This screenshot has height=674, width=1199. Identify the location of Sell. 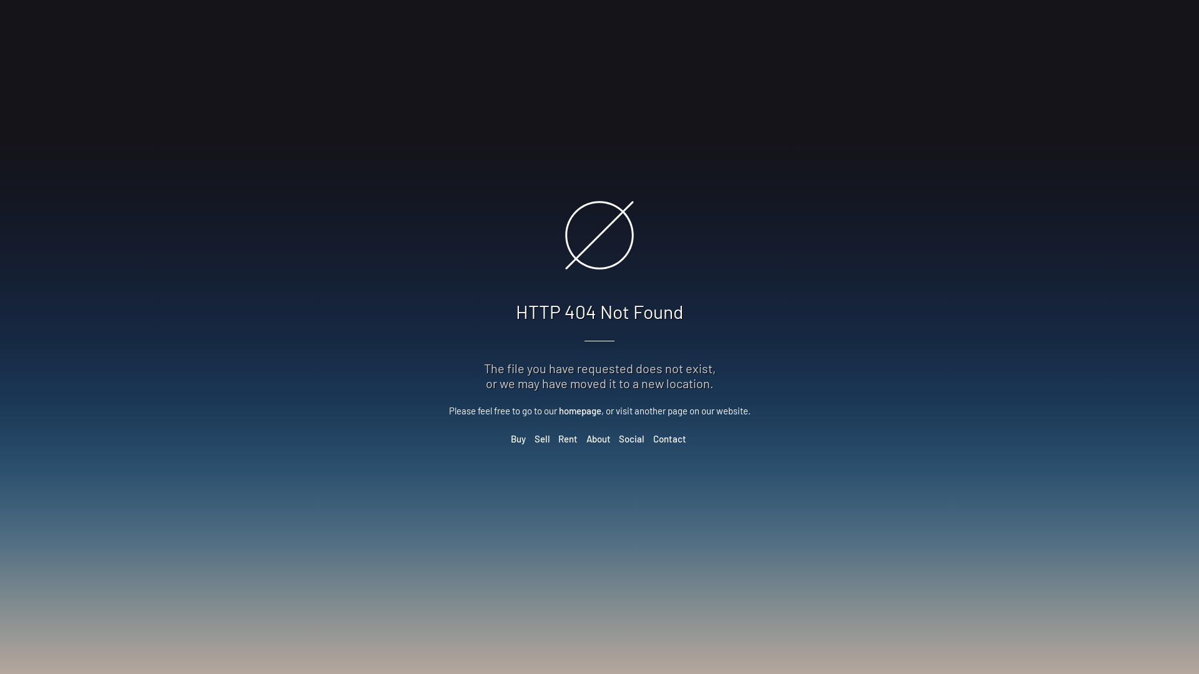
(542, 439).